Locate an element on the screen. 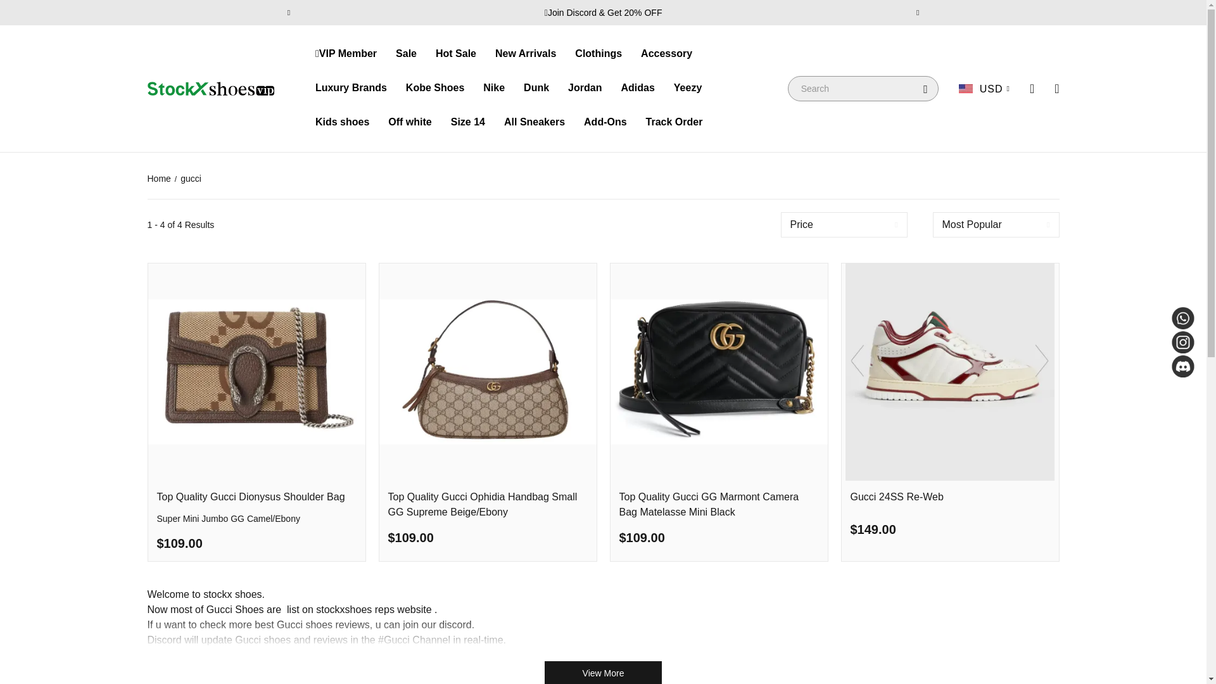 The height and width of the screenshot is (684, 1216). Size 14 is located at coordinates (468, 122).